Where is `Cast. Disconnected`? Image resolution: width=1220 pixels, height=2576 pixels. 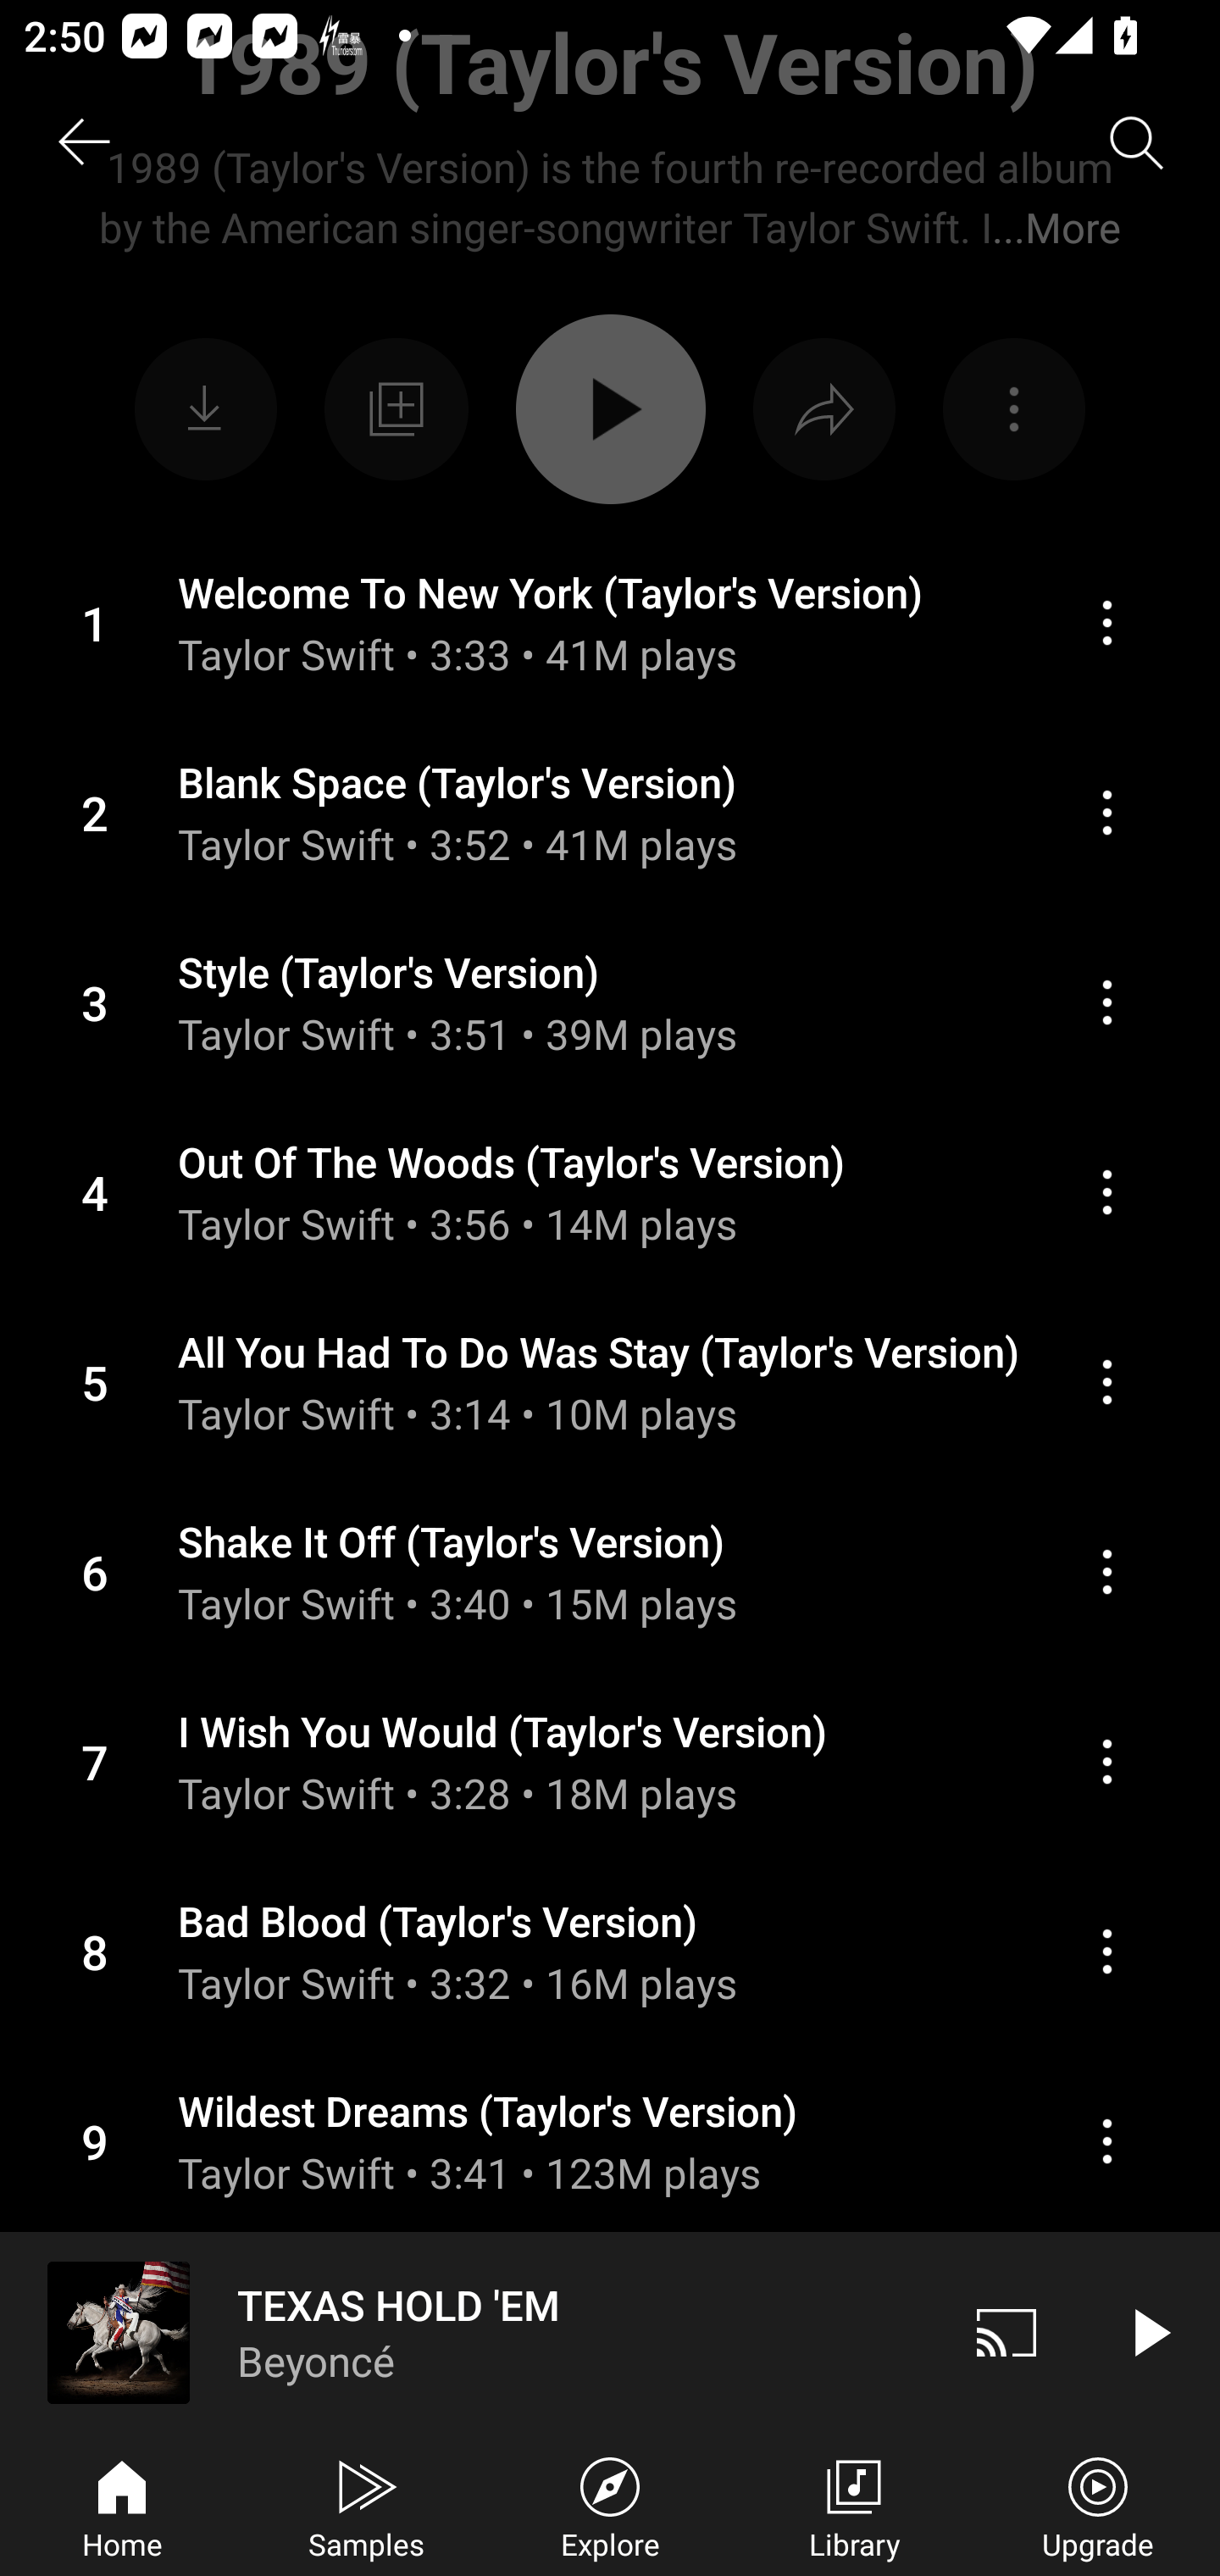
Cast. Disconnected is located at coordinates (1006, 2332).